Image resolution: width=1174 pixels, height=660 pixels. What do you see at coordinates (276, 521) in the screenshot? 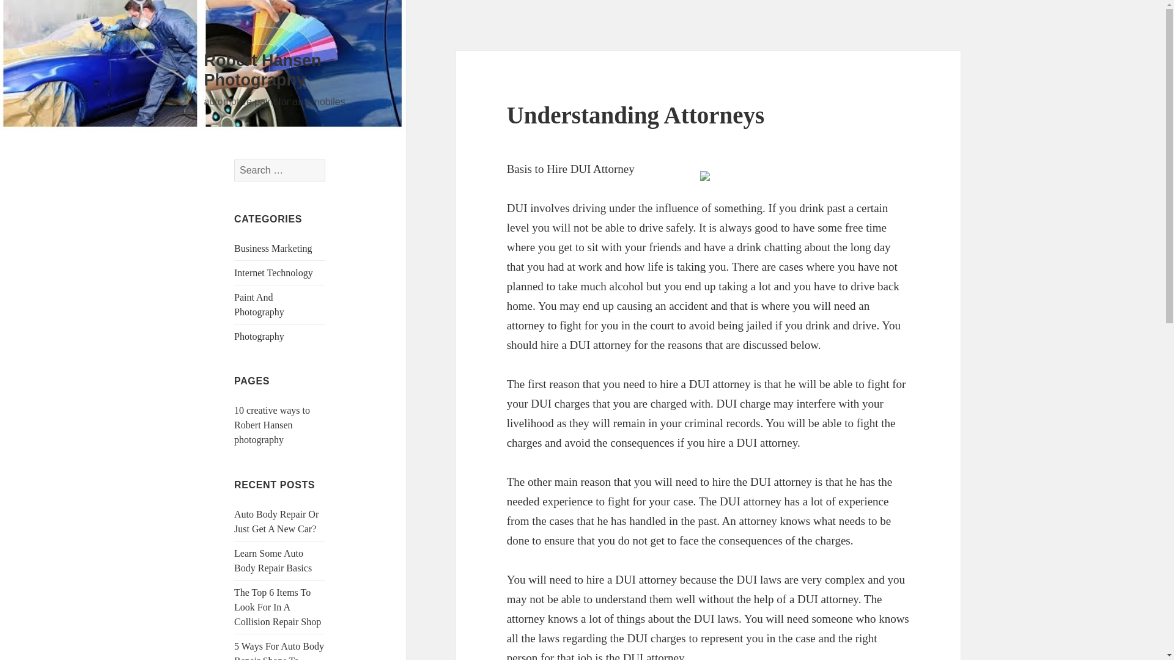
I see `Auto Body Repair Or Just Get A New Car?` at bounding box center [276, 521].